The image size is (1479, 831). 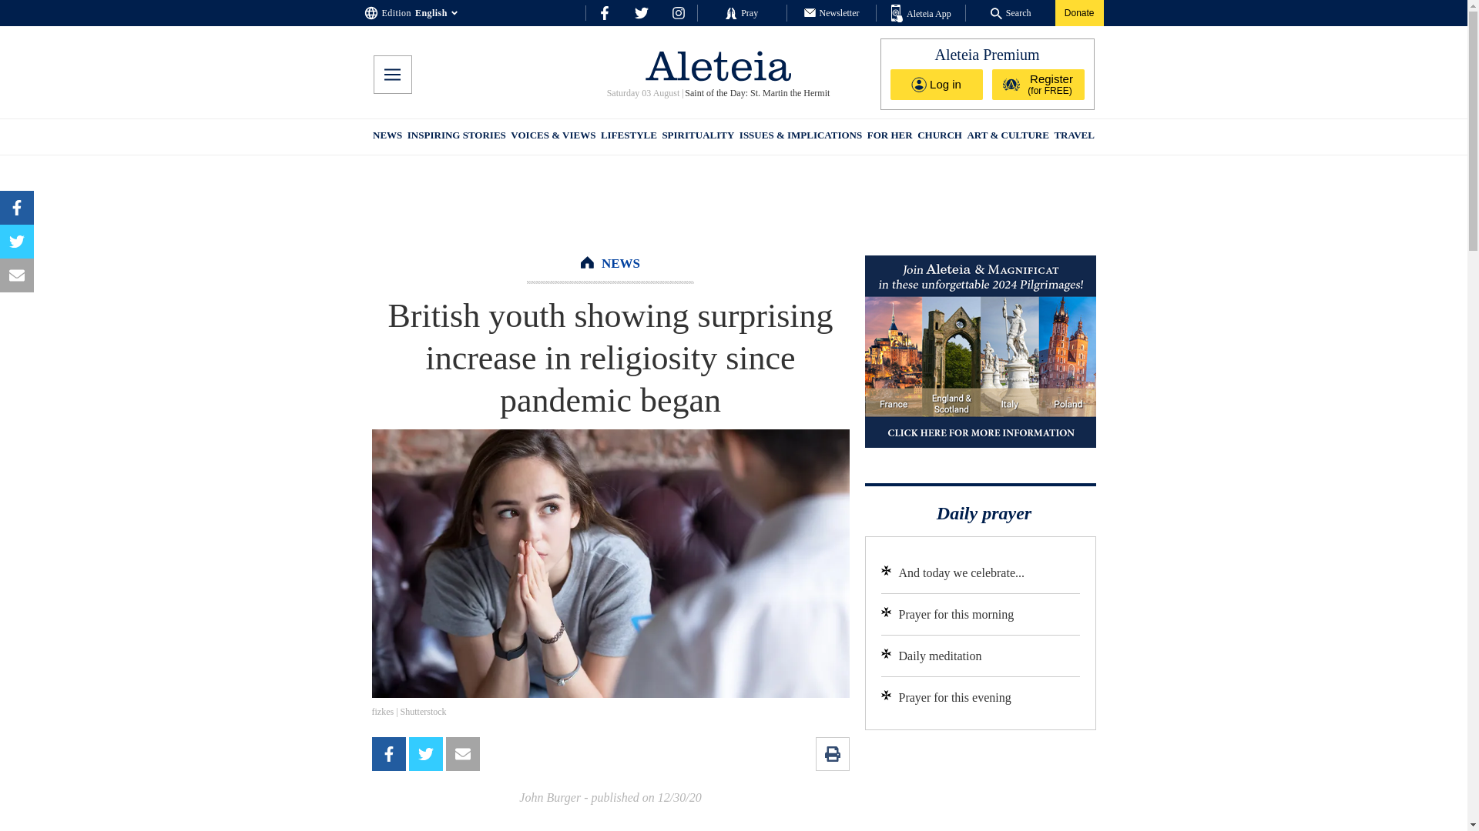 I want to click on social-fb-top-row, so click(x=604, y=12).